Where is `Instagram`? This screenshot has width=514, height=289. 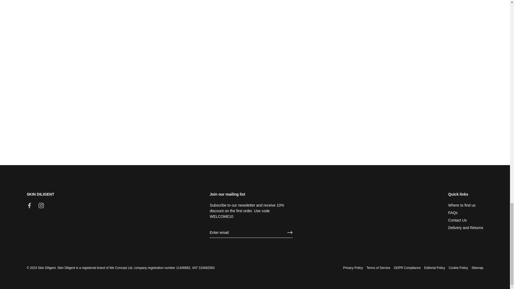
Instagram is located at coordinates (41, 206).